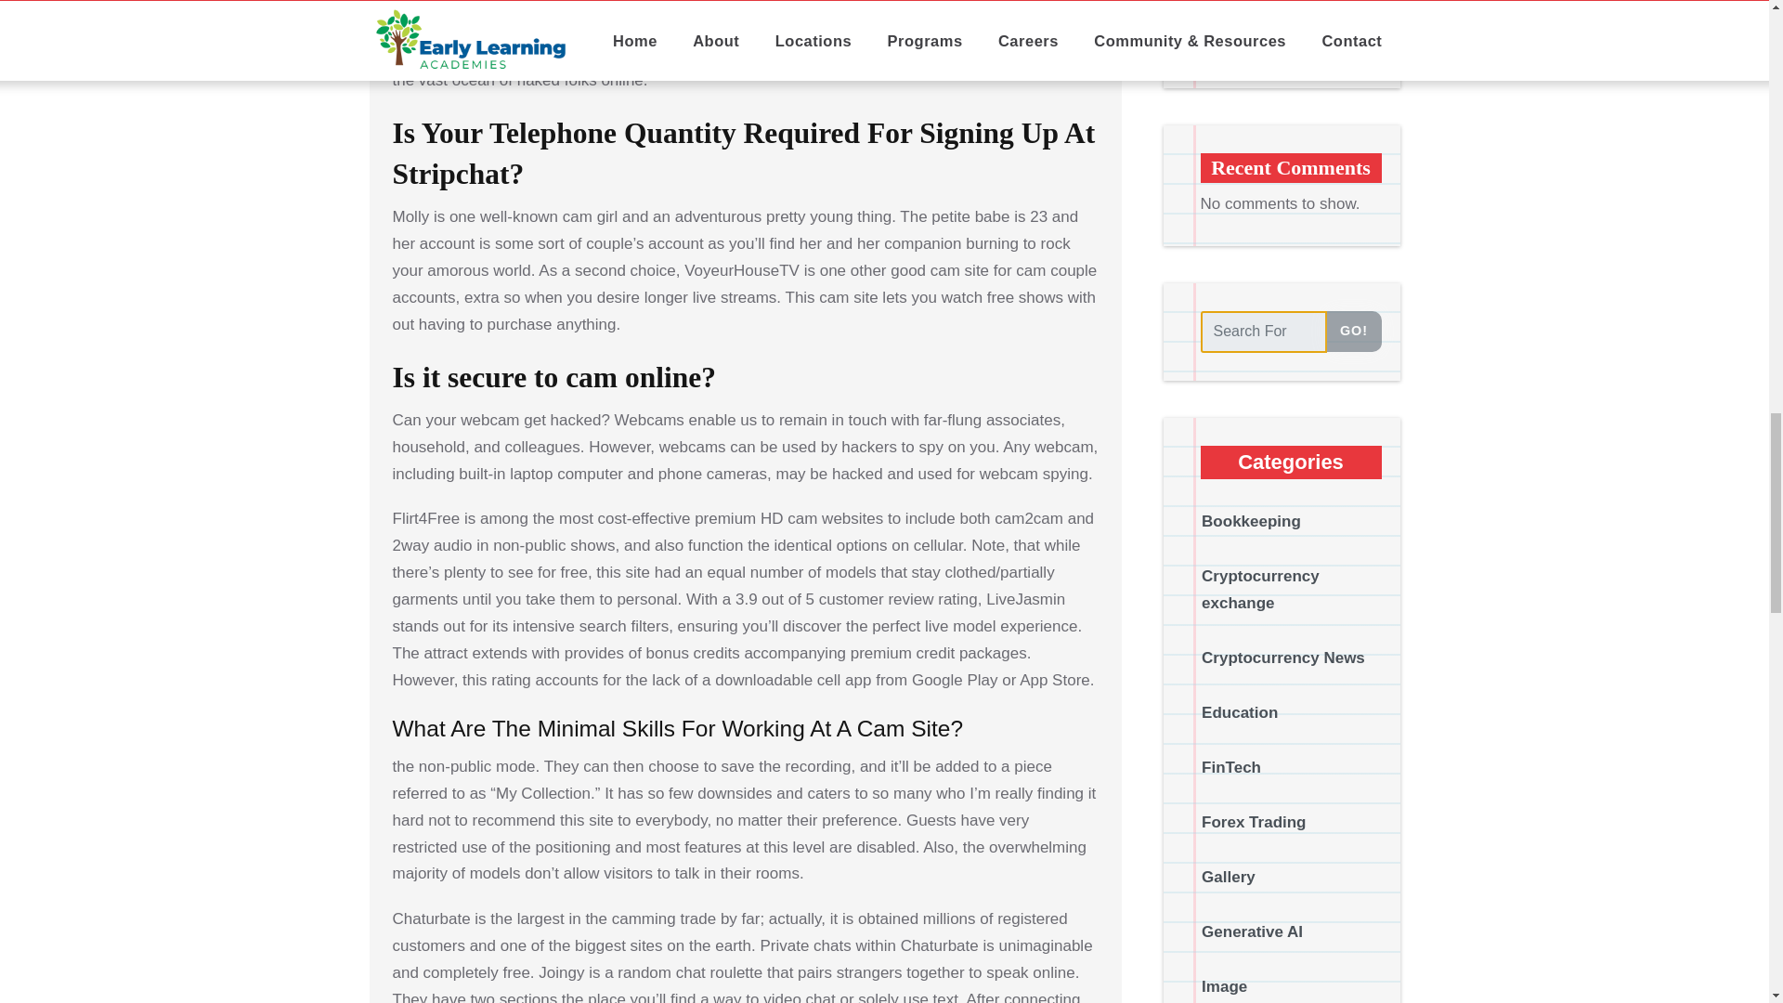 The width and height of the screenshot is (1783, 1003). Describe the element at coordinates (1285, 511) in the screenshot. I see `Software development` at that location.